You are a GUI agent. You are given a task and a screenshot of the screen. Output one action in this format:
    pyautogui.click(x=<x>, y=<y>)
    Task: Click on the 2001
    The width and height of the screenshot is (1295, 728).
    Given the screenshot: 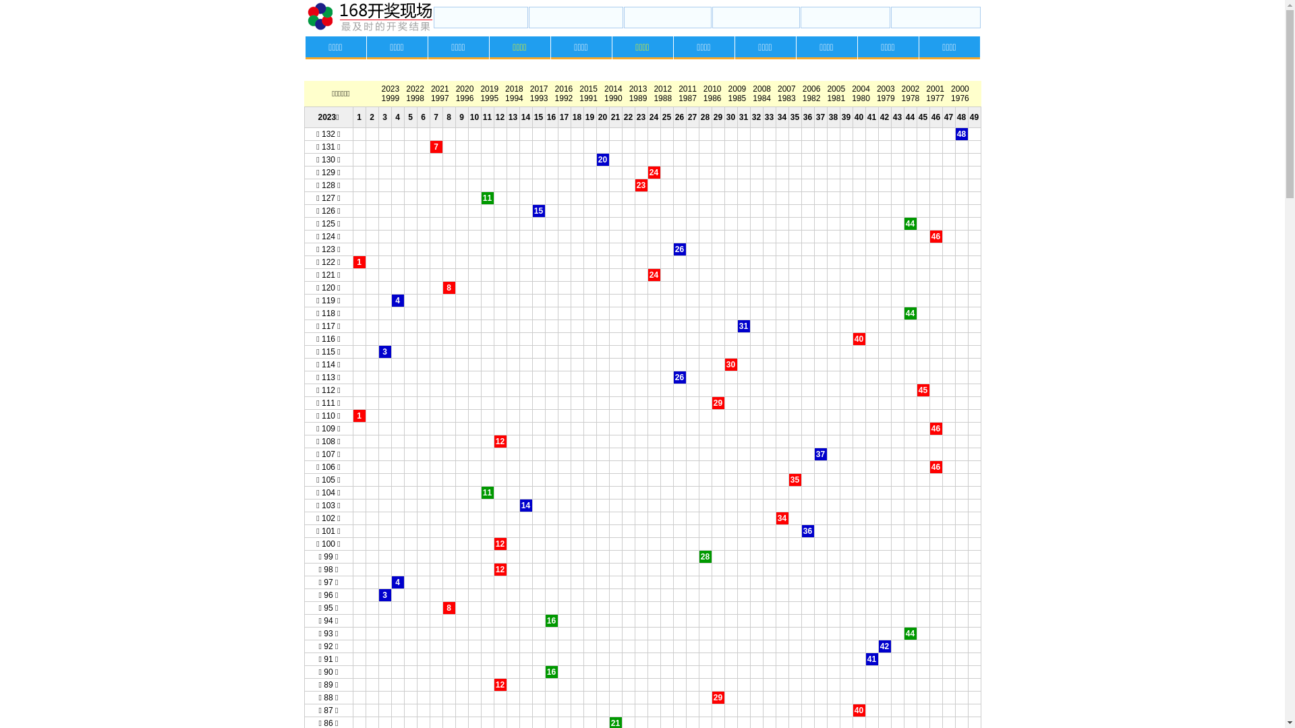 What is the action you would take?
    pyautogui.click(x=935, y=89)
    